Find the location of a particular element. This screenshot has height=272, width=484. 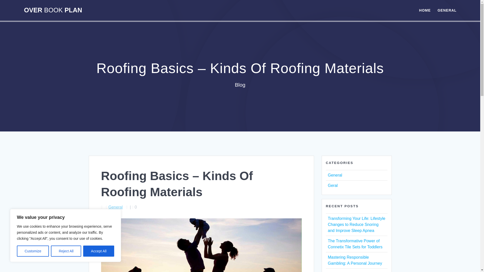

General is located at coordinates (335, 175).